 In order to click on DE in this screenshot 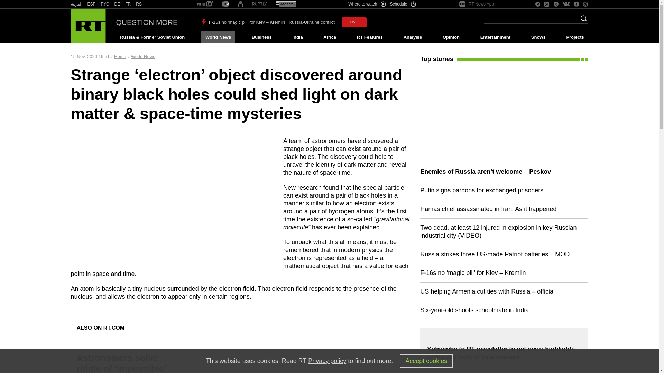, I will do `click(117, 4)`.